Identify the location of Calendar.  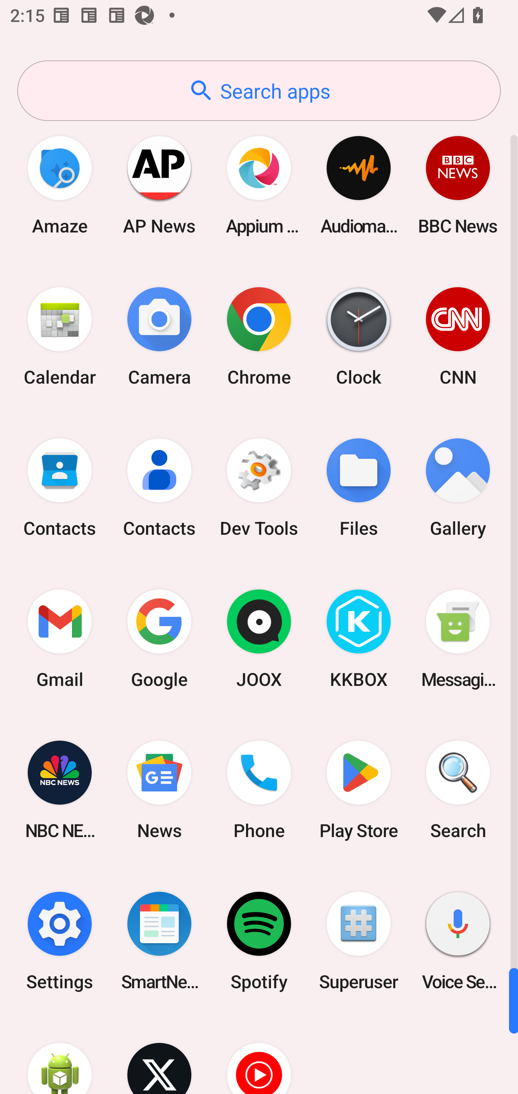
(60, 336).